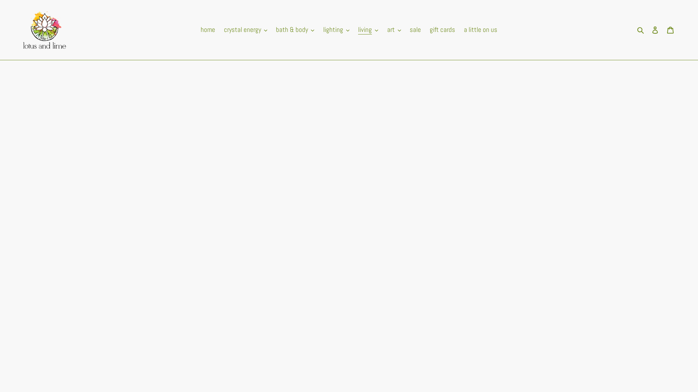  I want to click on bath & body, so click(295, 30).